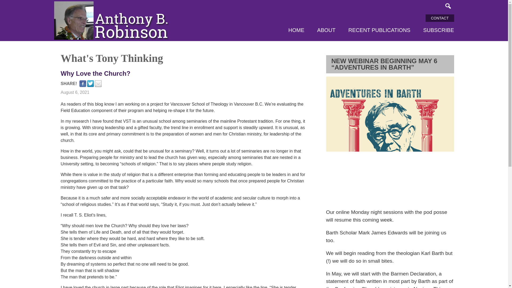 This screenshot has width=512, height=288. What do you see at coordinates (439, 30) in the screenshot?
I see `SUBSCRIBE` at bounding box center [439, 30].